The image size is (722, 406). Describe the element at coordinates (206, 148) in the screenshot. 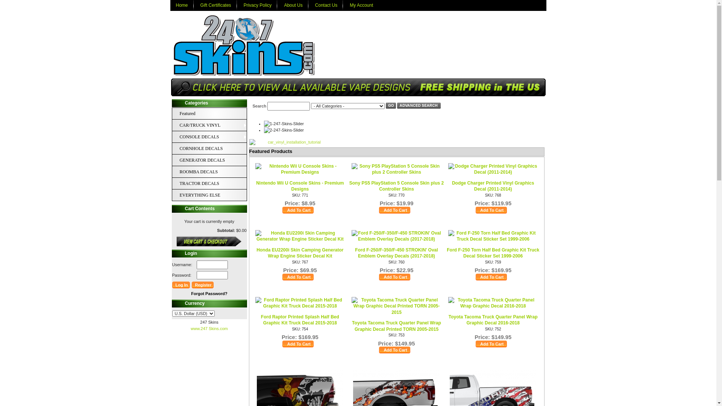

I see `CORNHOLE DECALS` at that location.